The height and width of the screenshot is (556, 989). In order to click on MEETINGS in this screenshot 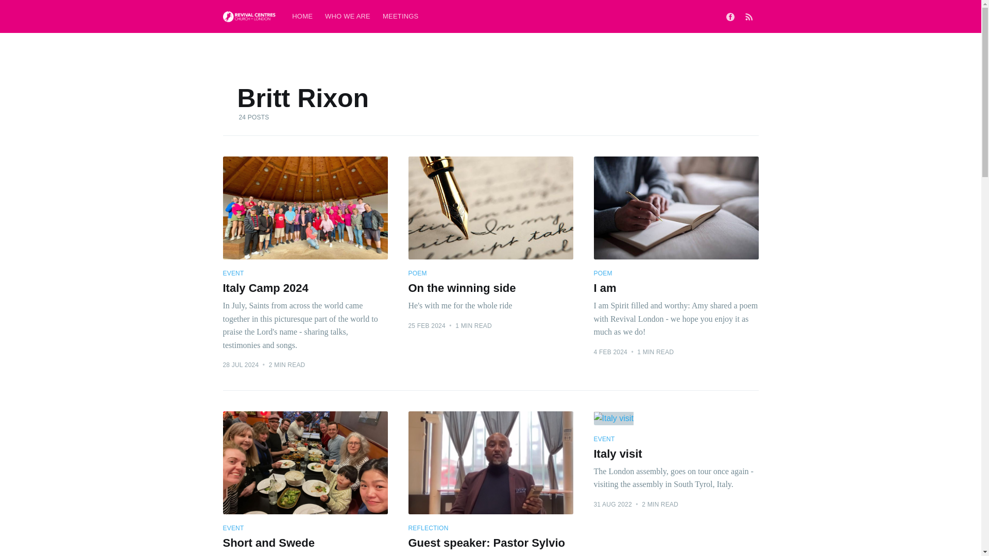, I will do `click(347, 16)`.